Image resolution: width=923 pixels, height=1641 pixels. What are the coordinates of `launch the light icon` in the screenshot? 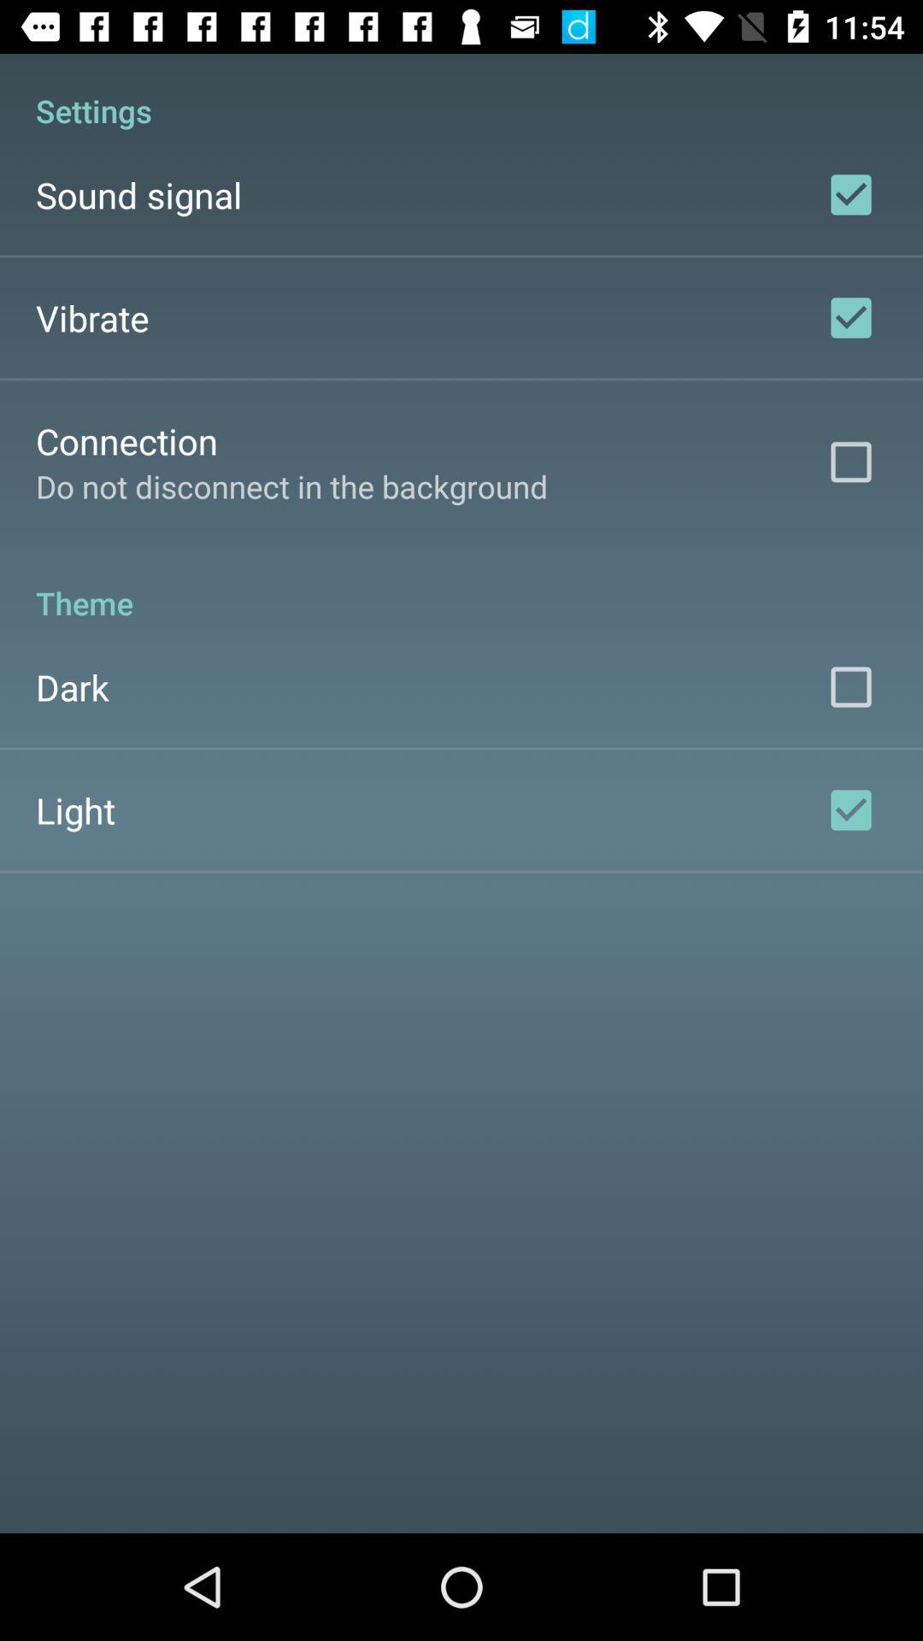 It's located at (75, 810).